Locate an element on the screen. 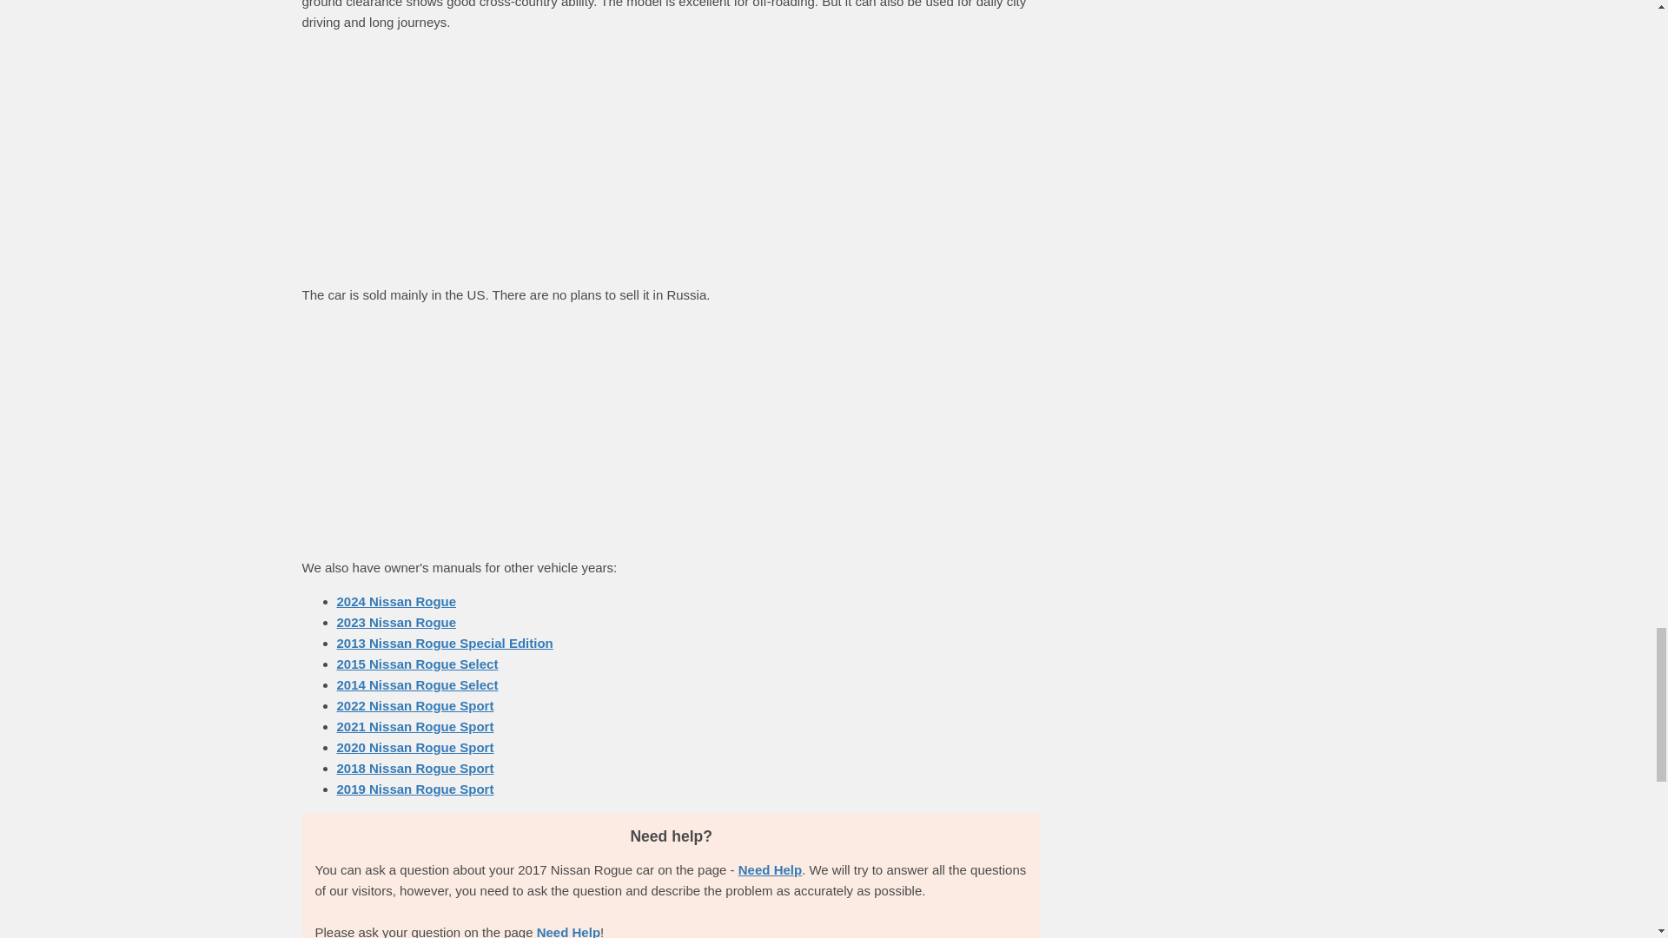 Image resolution: width=1668 pixels, height=938 pixels. 2022 Nissan Rogue Sport is located at coordinates (415, 705).